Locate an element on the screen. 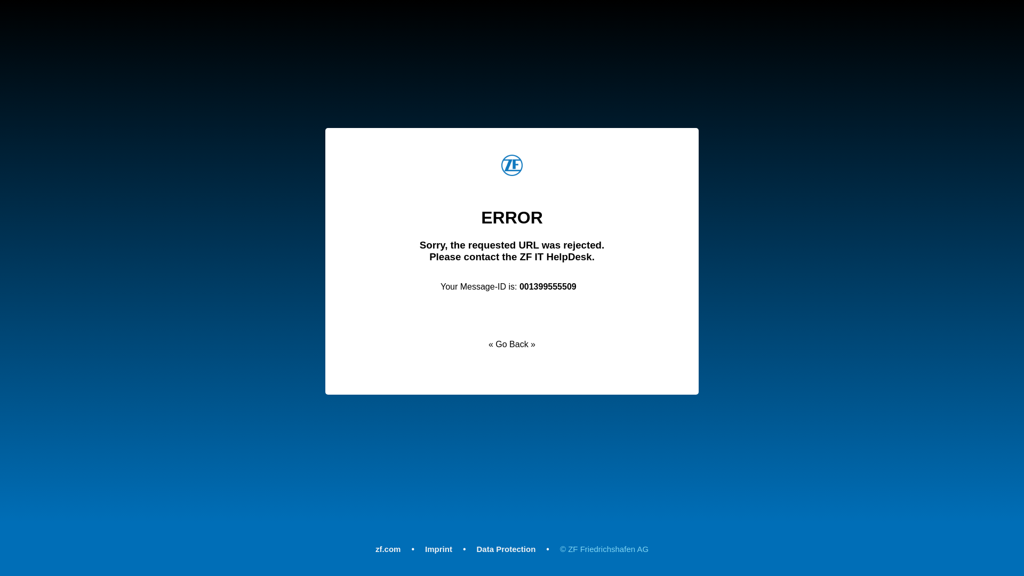 Image resolution: width=1024 pixels, height=576 pixels. Data Protection is located at coordinates (506, 548).